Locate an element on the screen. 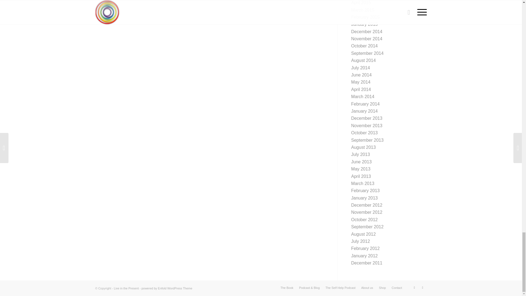  Twitter is located at coordinates (414, 287).